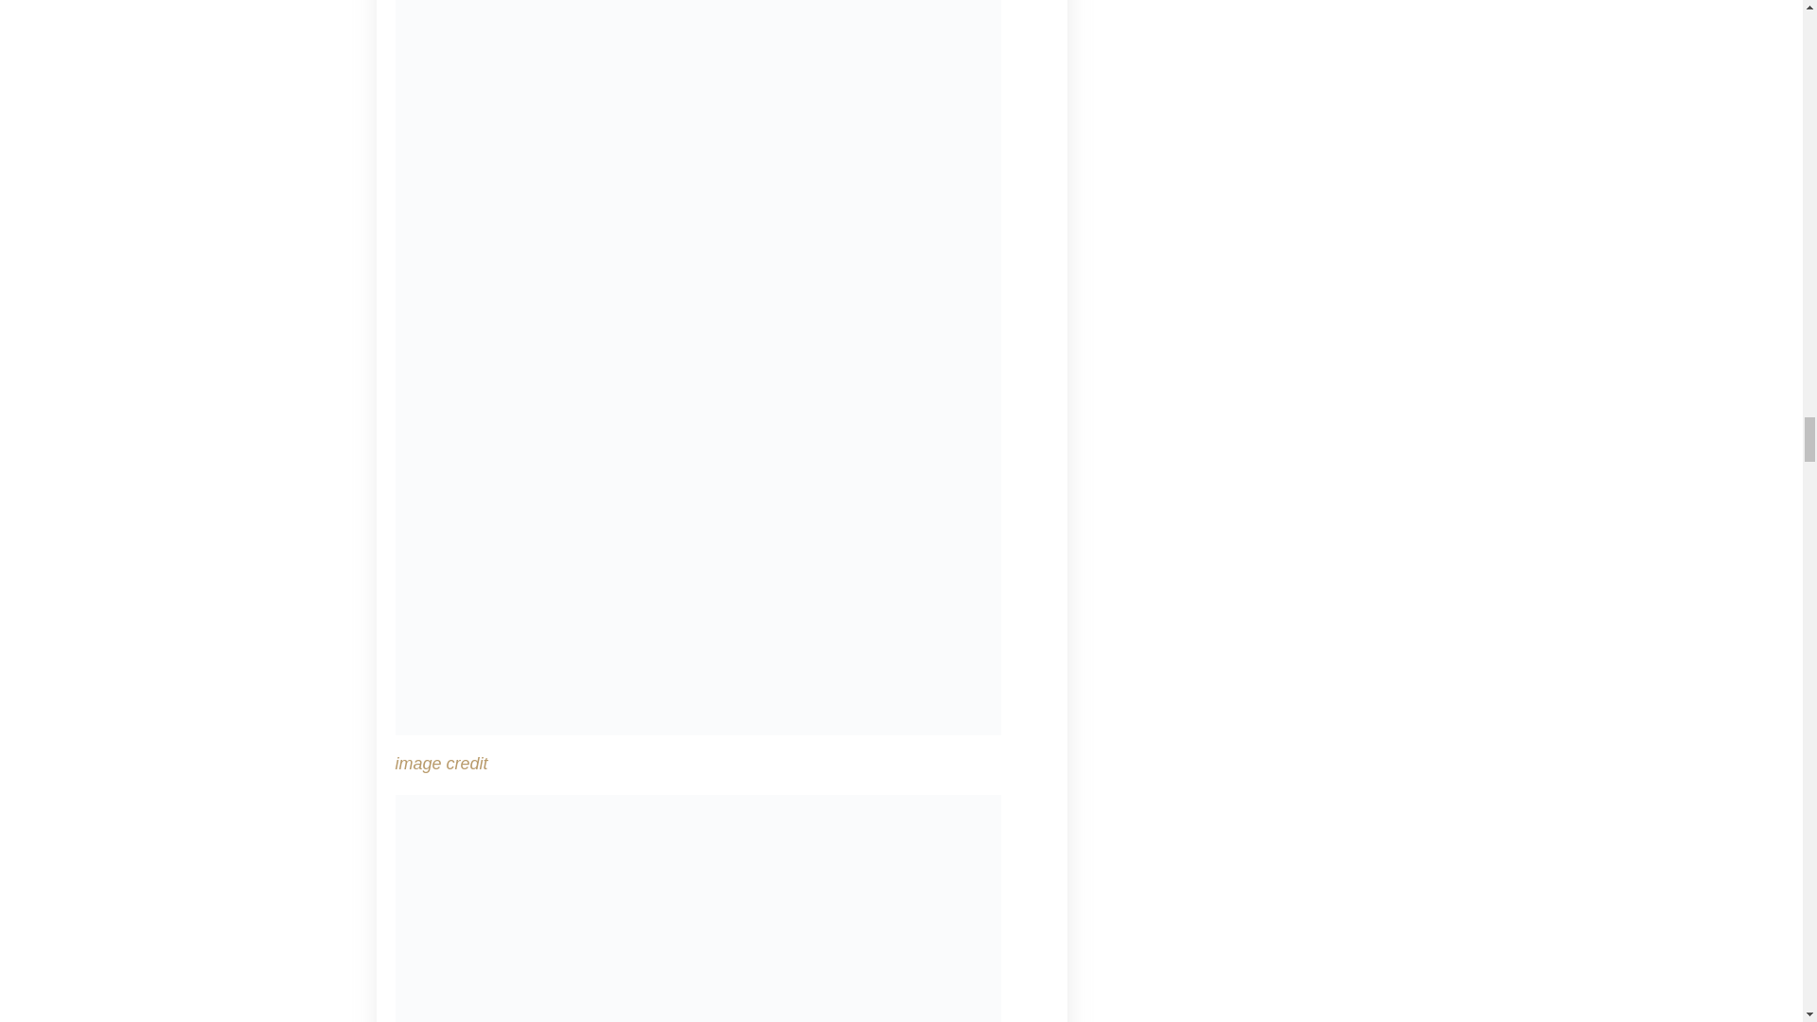 The width and height of the screenshot is (1817, 1022). I want to click on image credit, so click(442, 763).